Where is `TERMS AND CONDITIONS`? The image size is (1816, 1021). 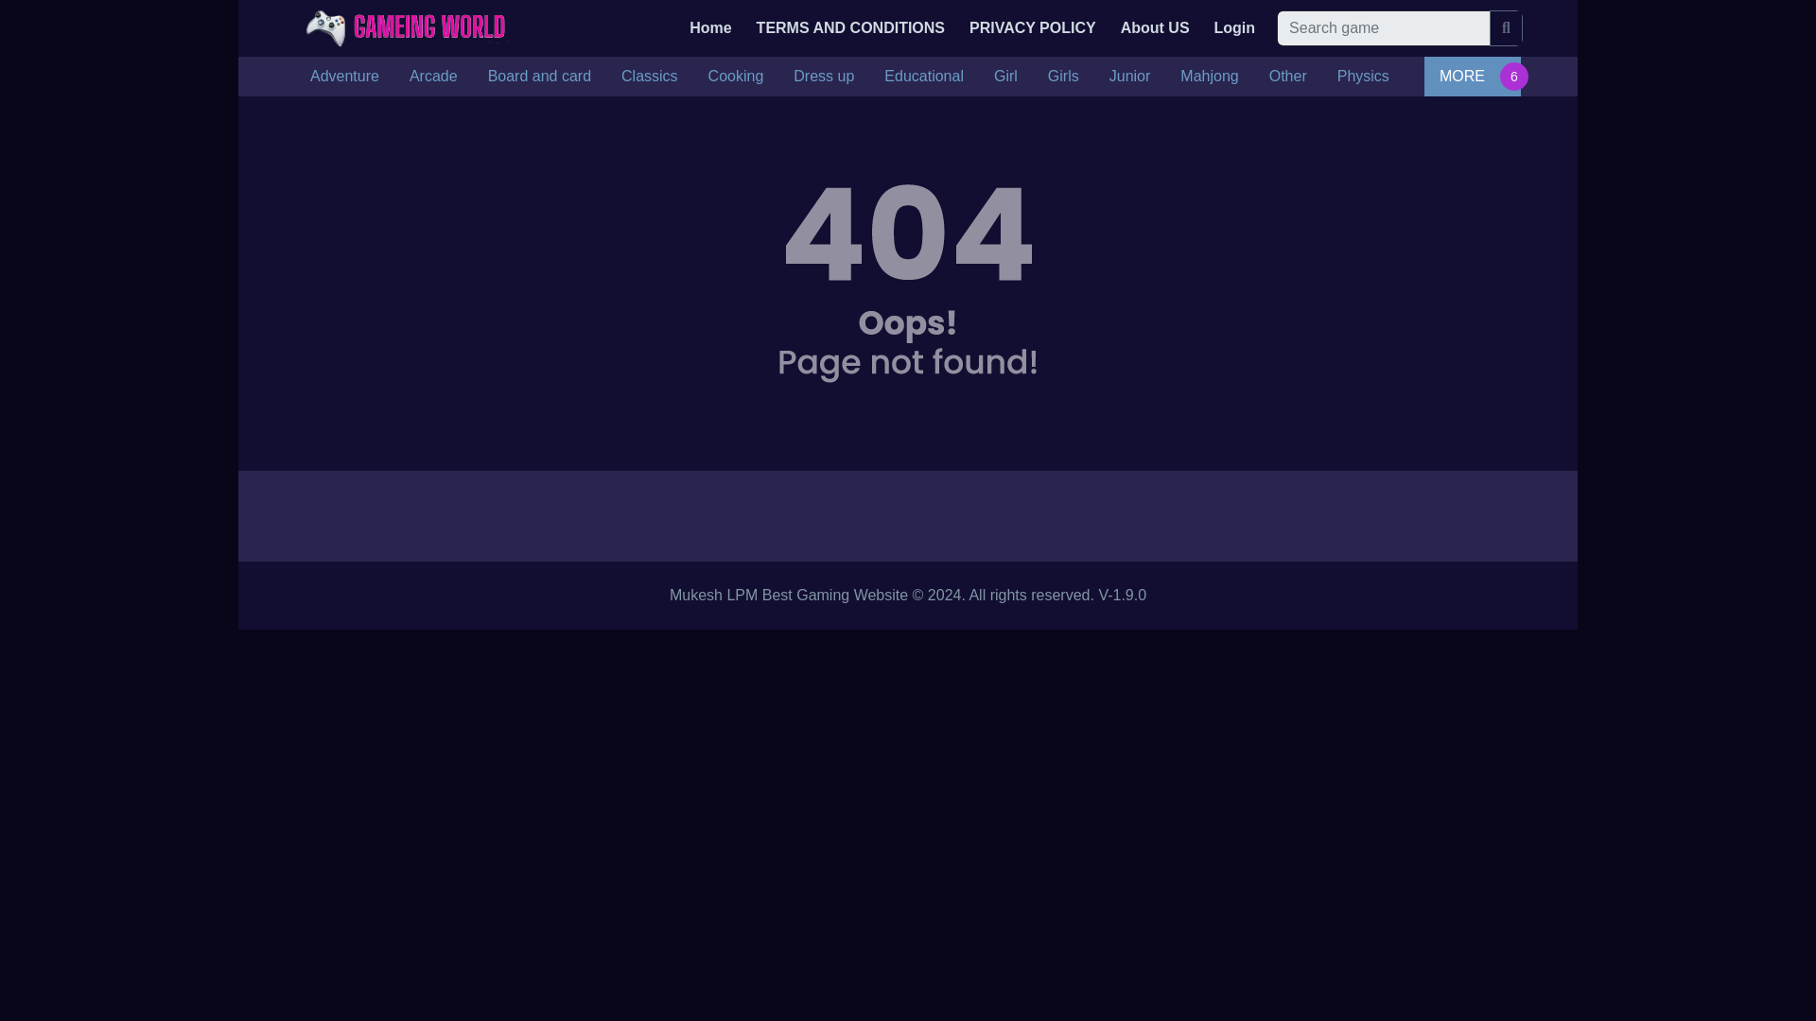 TERMS AND CONDITIONS is located at coordinates (849, 27).